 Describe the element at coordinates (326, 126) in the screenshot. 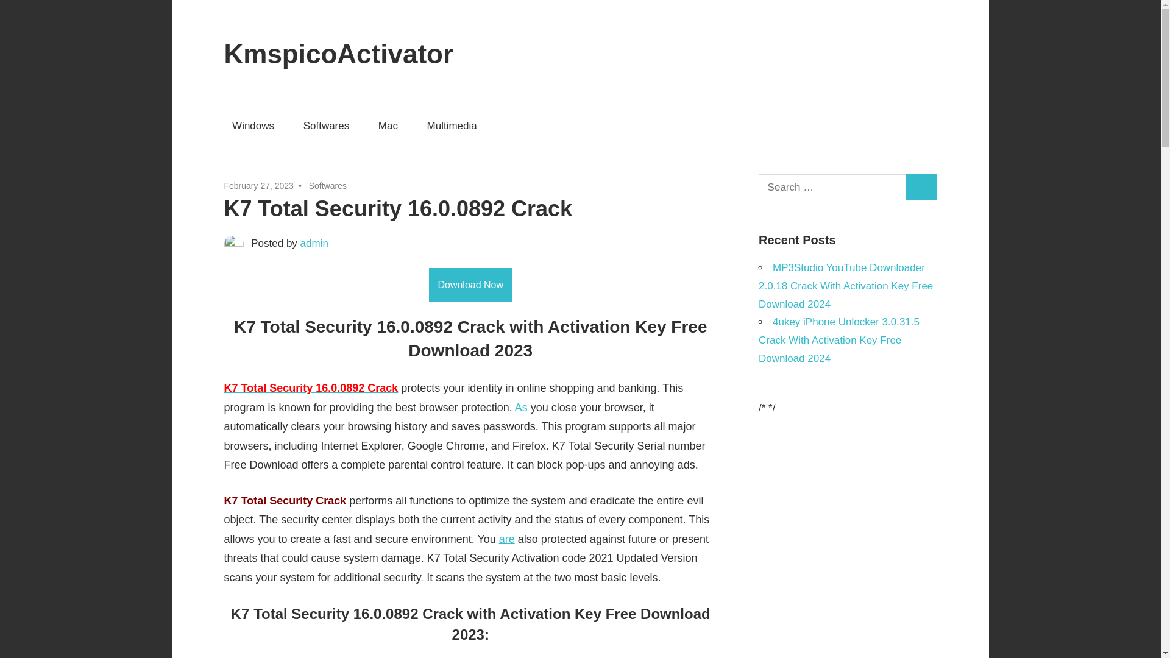

I see `Softwares` at that location.